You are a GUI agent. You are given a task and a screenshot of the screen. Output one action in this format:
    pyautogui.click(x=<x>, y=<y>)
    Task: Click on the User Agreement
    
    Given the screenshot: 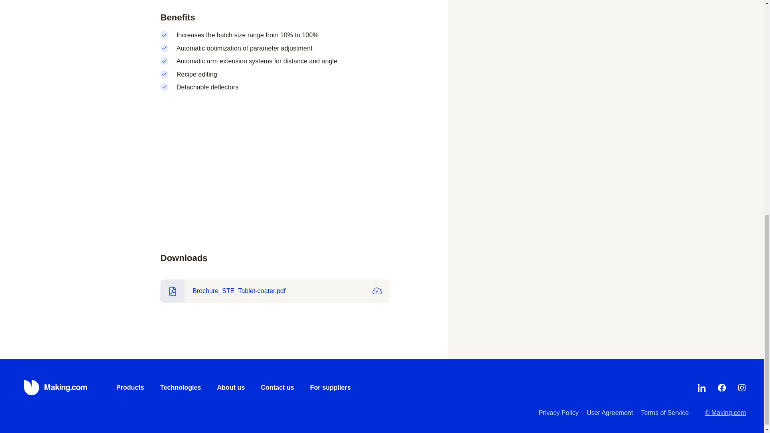 What is the action you would take?
    pyautogui.click(x=610, y=412)
    